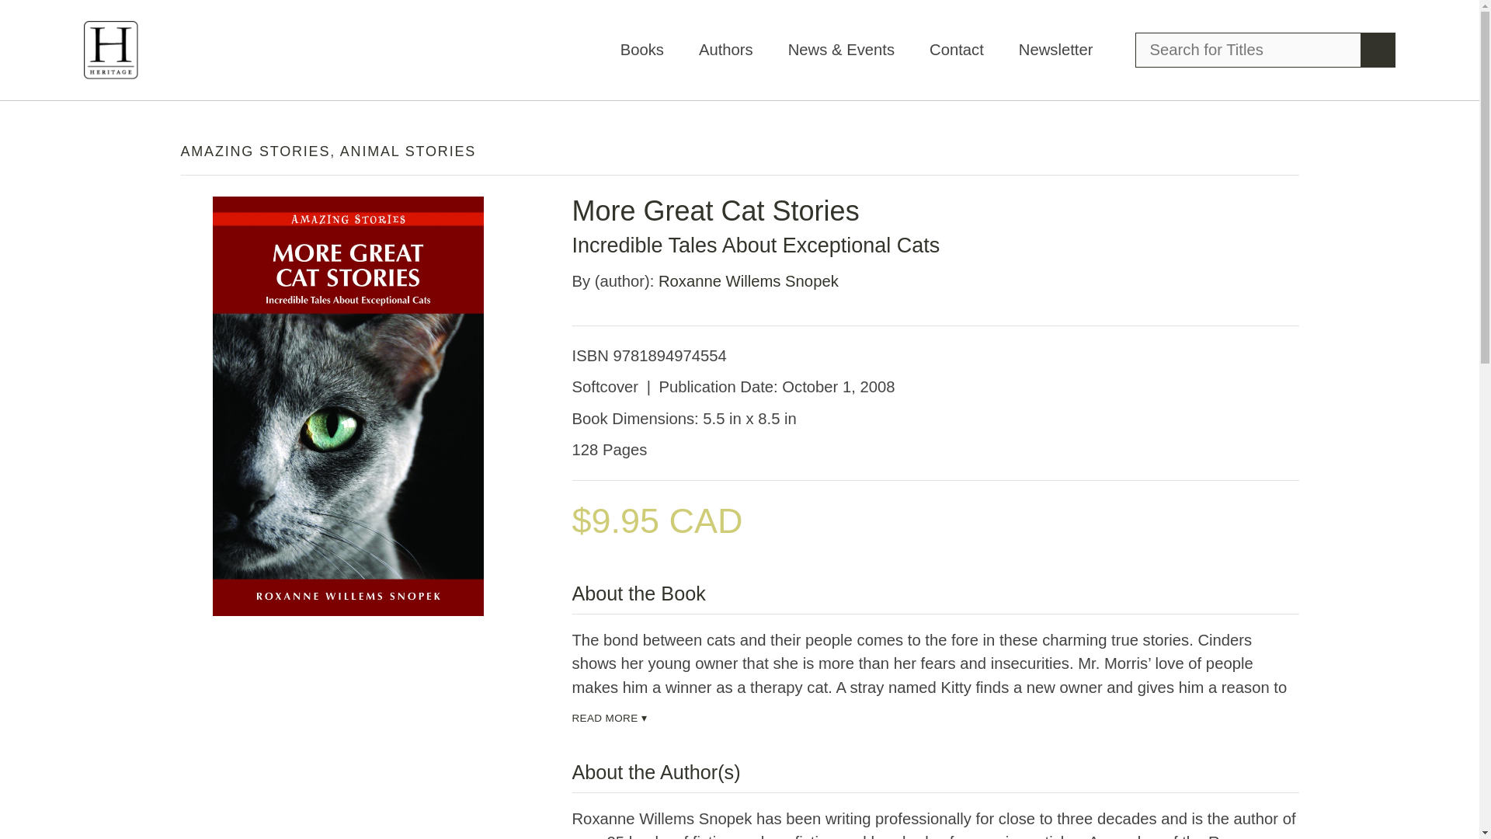  Describe the element at coordinates (725, 49) in the screenshot. I see `Authors` at that location.